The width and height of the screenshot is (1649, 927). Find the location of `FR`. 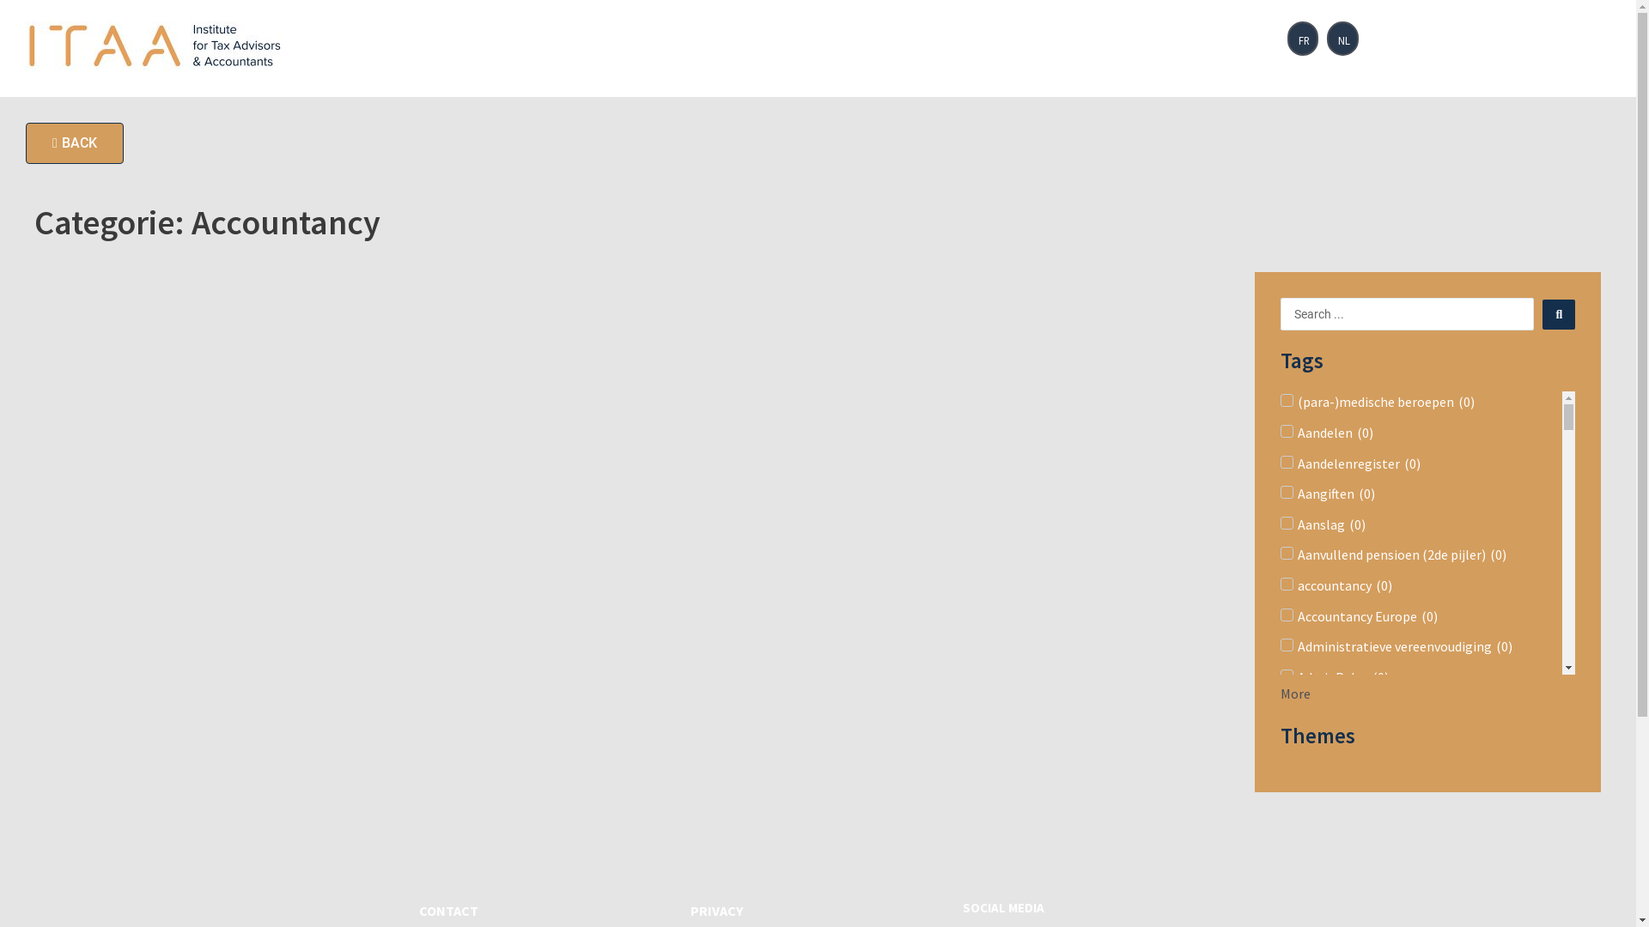

FR is located at coordinates (1303, 39).